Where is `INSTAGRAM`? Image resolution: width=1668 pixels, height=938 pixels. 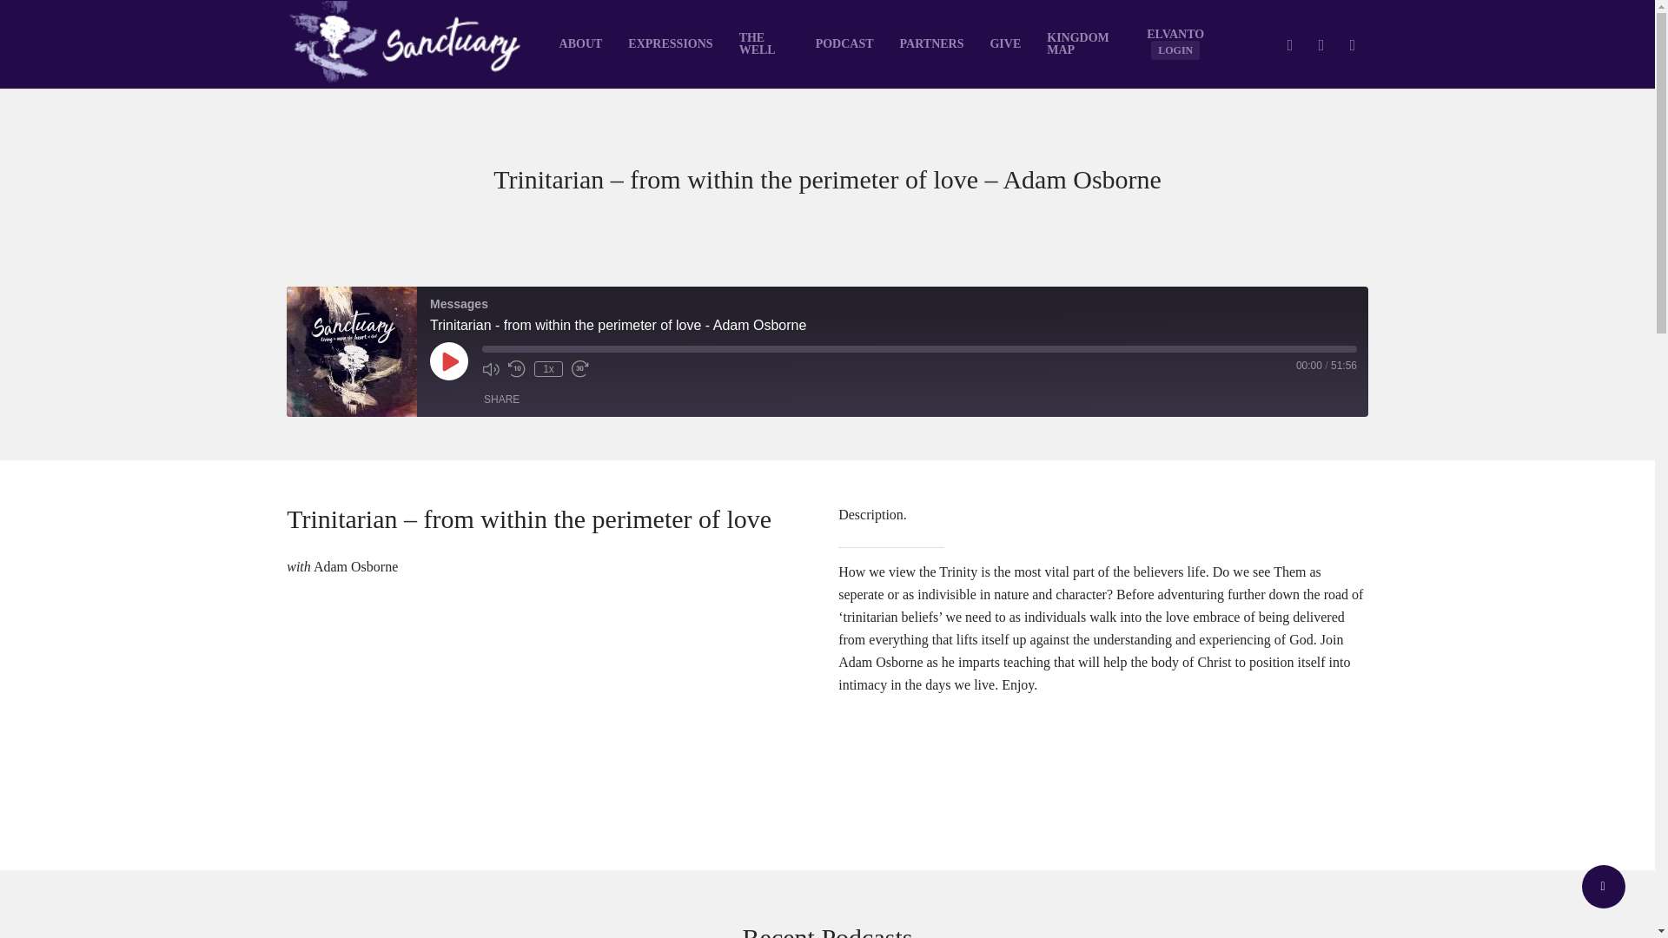 INSTAGRAM is located at coordinates (1352, 43).